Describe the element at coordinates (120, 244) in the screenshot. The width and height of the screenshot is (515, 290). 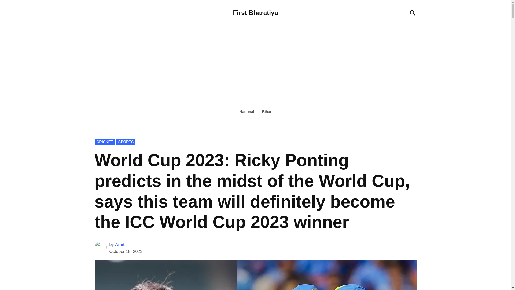
I see `Amit` at that location.